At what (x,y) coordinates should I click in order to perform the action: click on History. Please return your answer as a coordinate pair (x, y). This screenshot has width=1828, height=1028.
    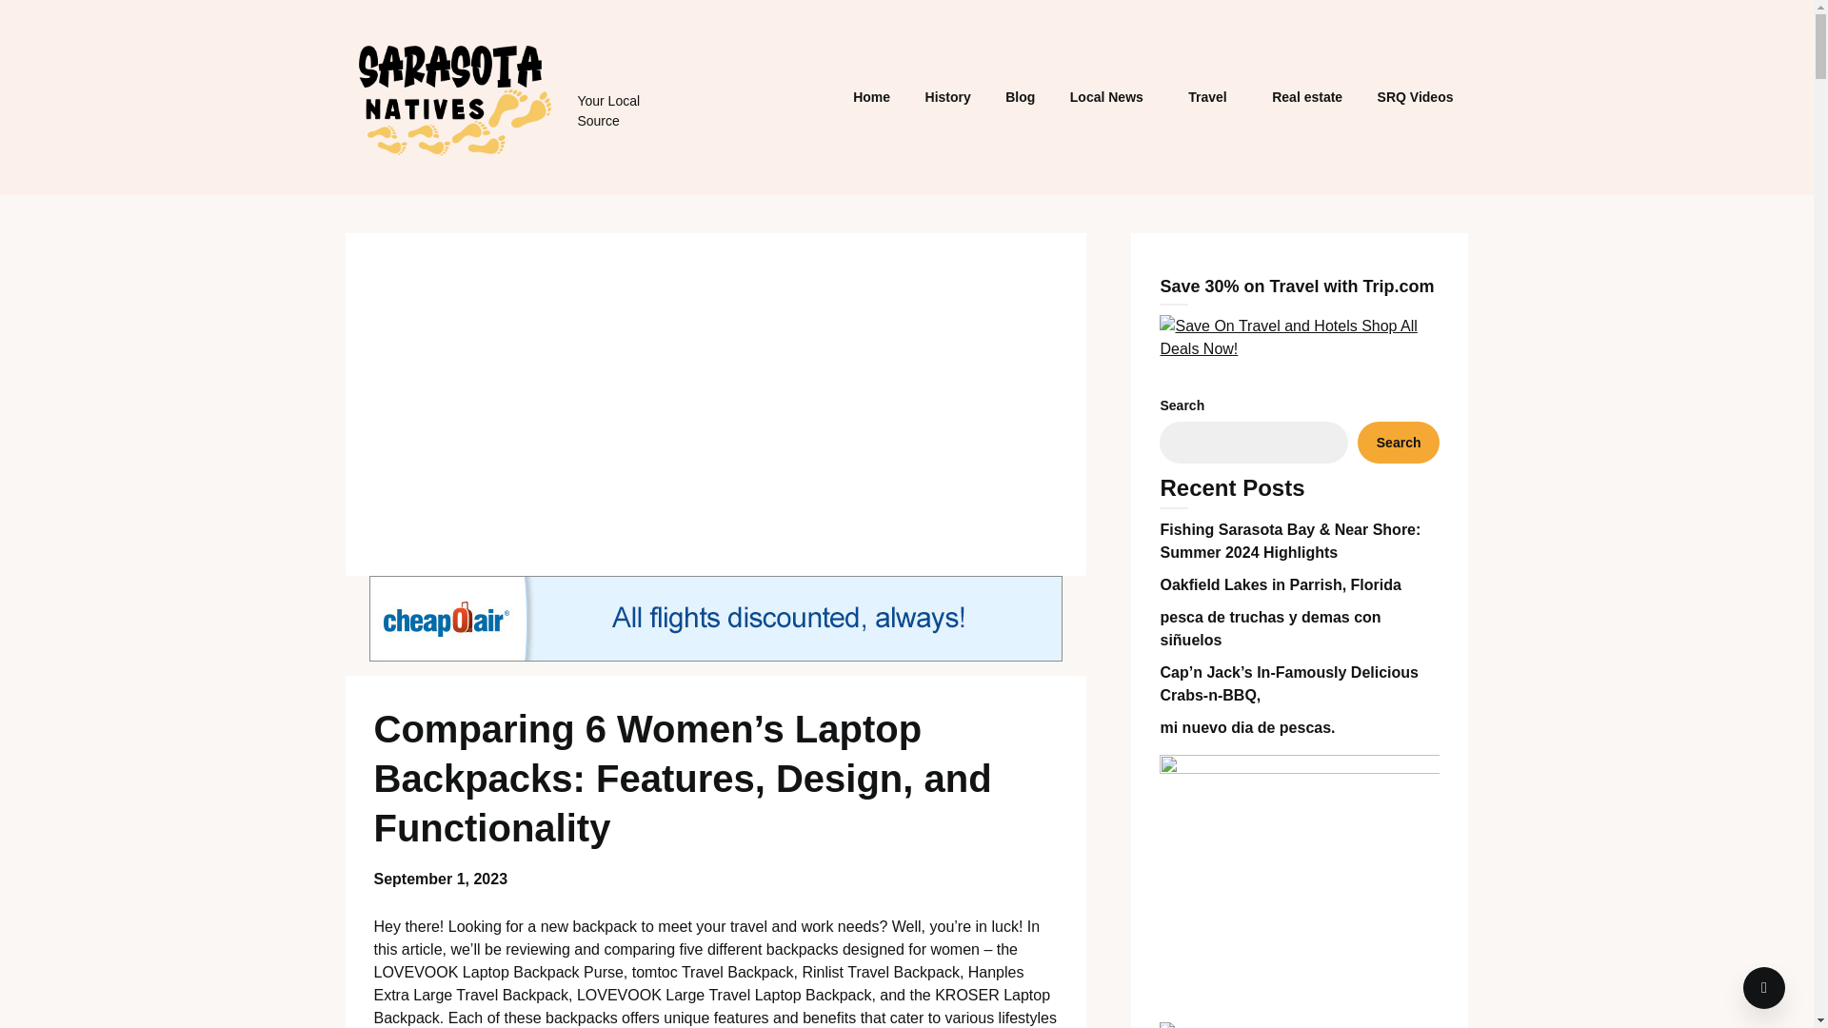
    Looking at the image, I should click on (948, 97).